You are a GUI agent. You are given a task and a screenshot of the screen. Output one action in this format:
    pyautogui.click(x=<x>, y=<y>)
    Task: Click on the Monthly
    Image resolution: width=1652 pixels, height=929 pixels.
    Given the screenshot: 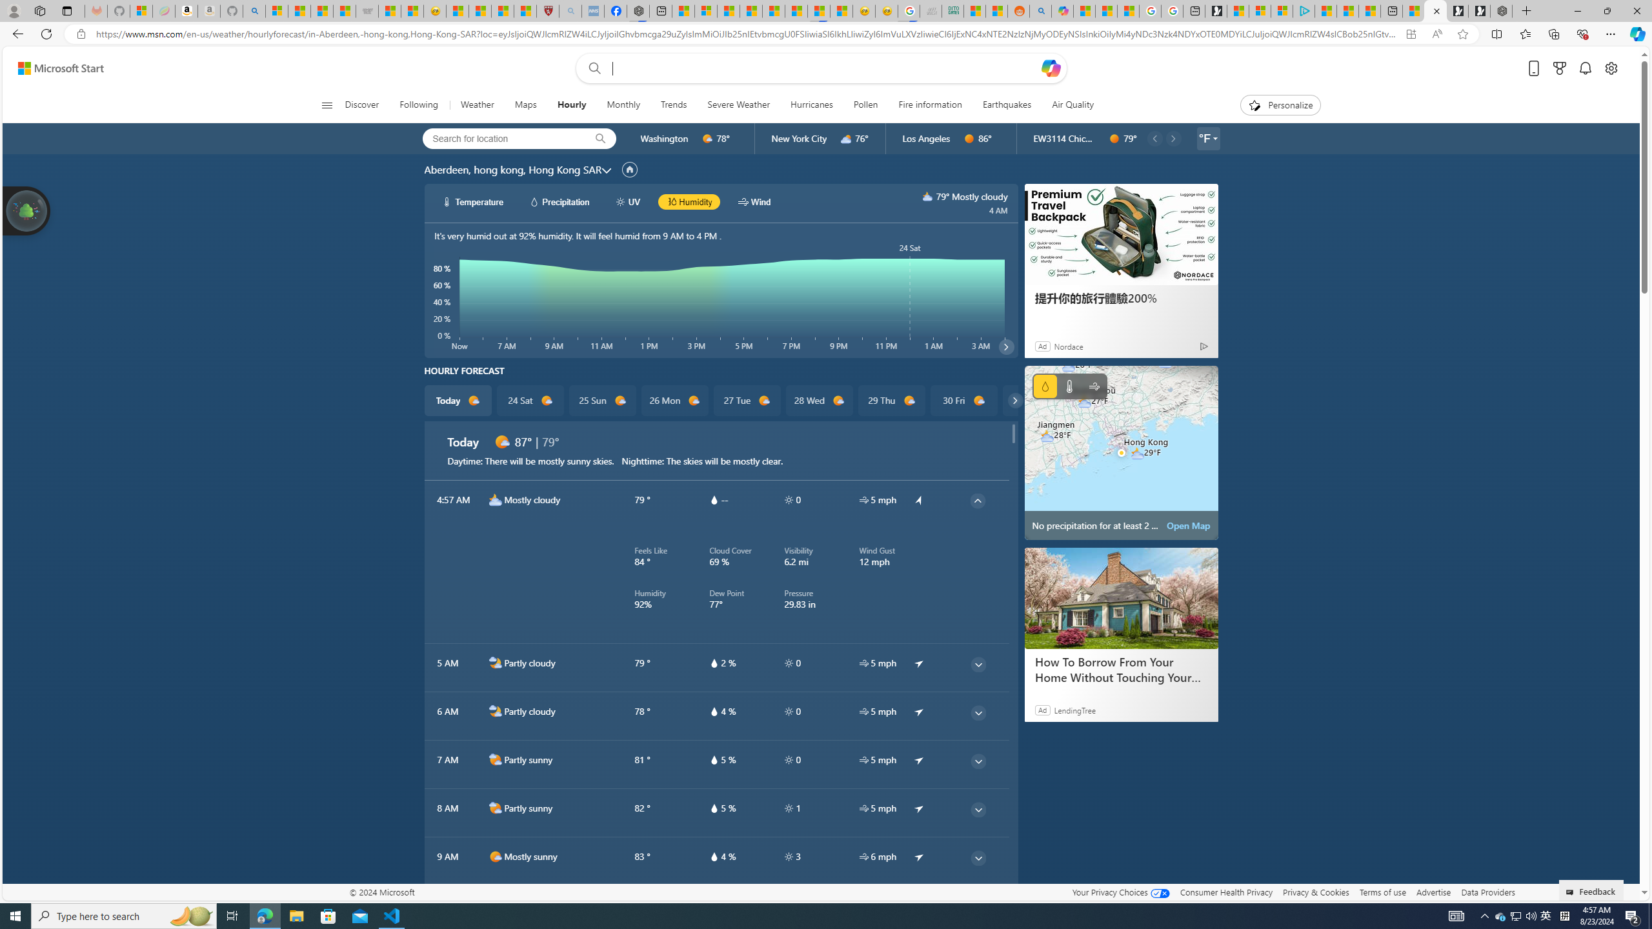 What is the action you would take?
    pyautogui.click(x=623, y=105)
    